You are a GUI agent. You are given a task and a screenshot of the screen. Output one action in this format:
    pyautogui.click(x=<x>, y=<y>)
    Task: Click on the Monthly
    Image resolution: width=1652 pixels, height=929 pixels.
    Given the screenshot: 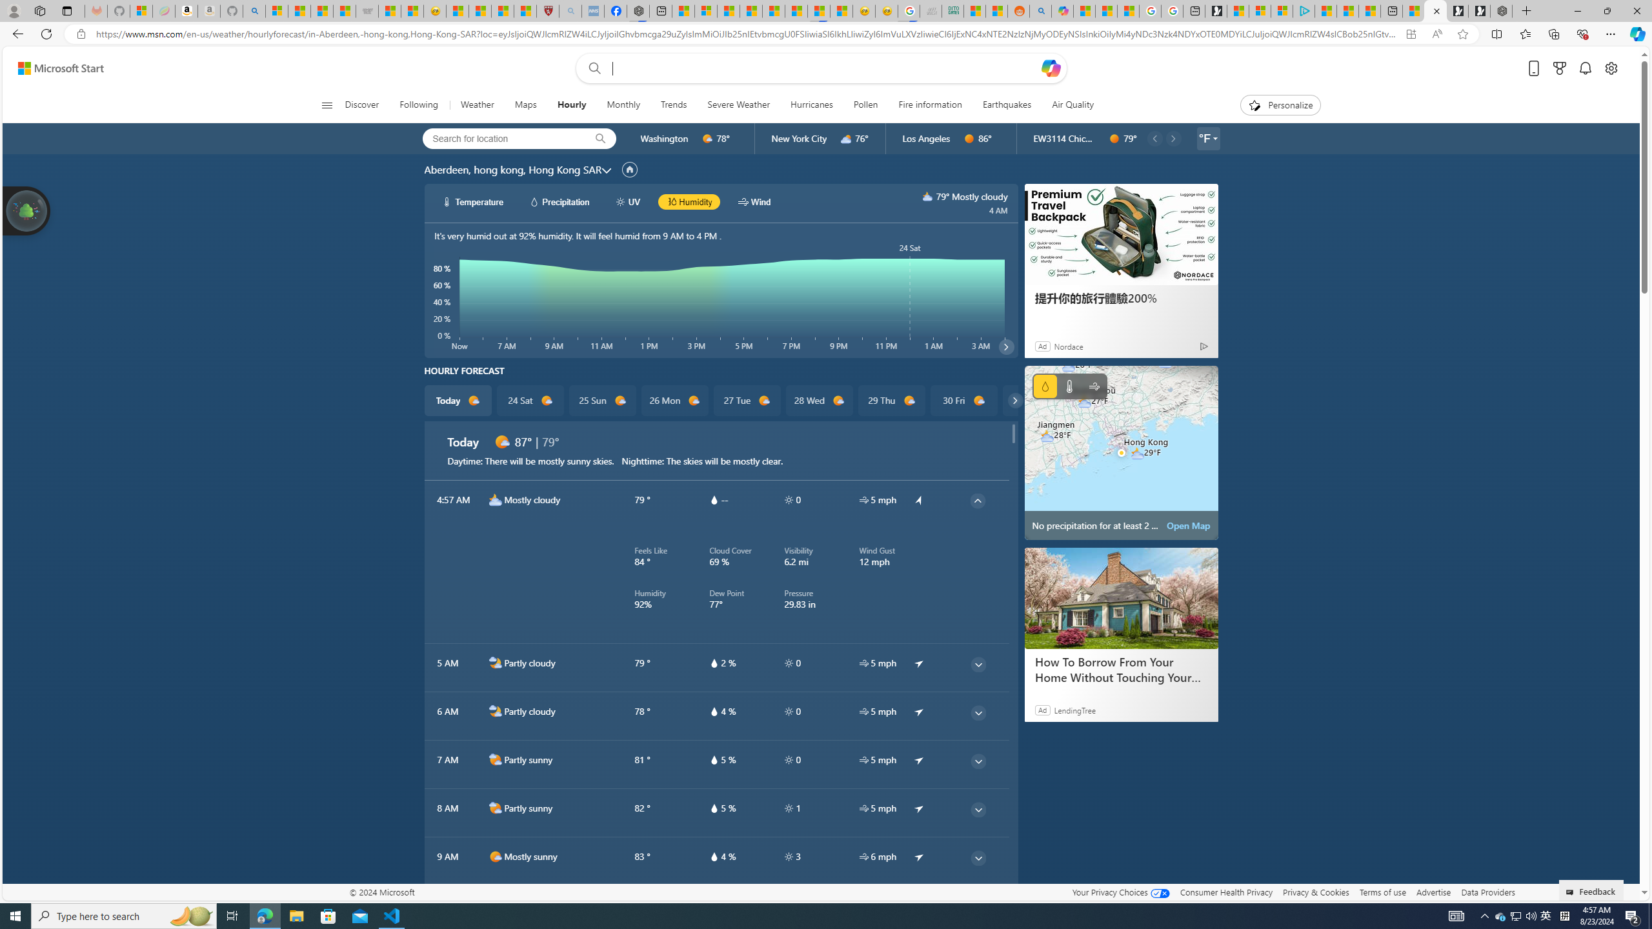 What is the action you would take?
    pyautogui.click(x=623, y=105)
    